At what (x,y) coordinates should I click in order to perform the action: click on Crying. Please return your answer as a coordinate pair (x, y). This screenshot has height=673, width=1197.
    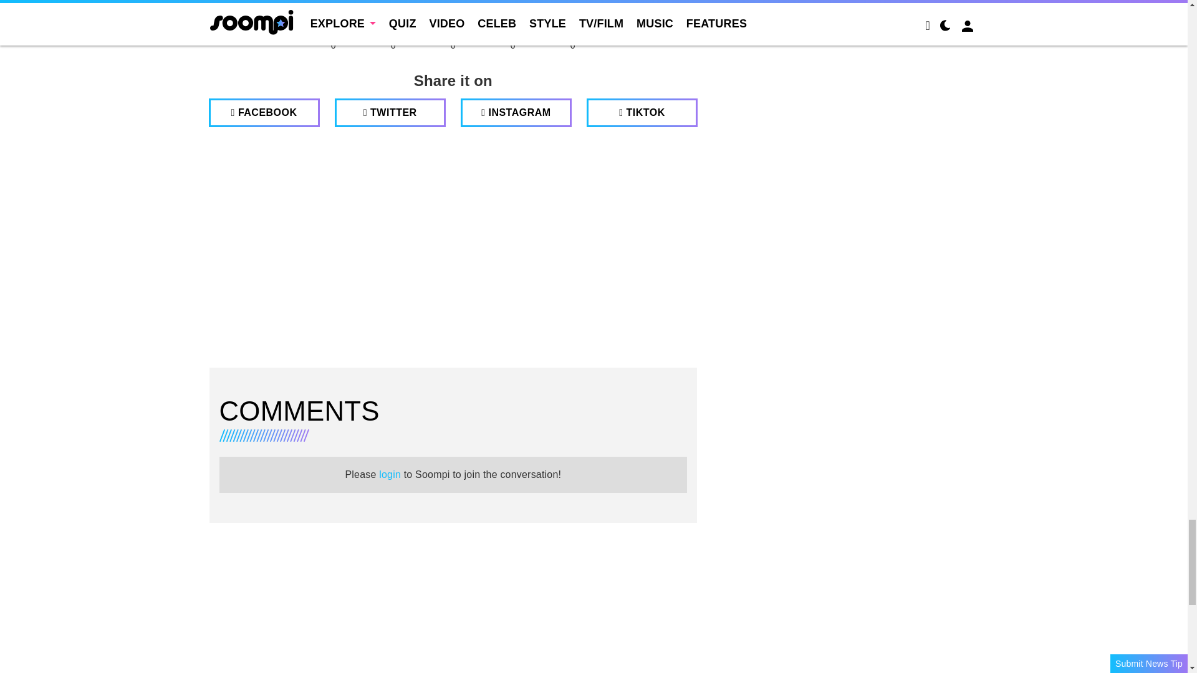
    Looking at the image, I should click on (512, 16).